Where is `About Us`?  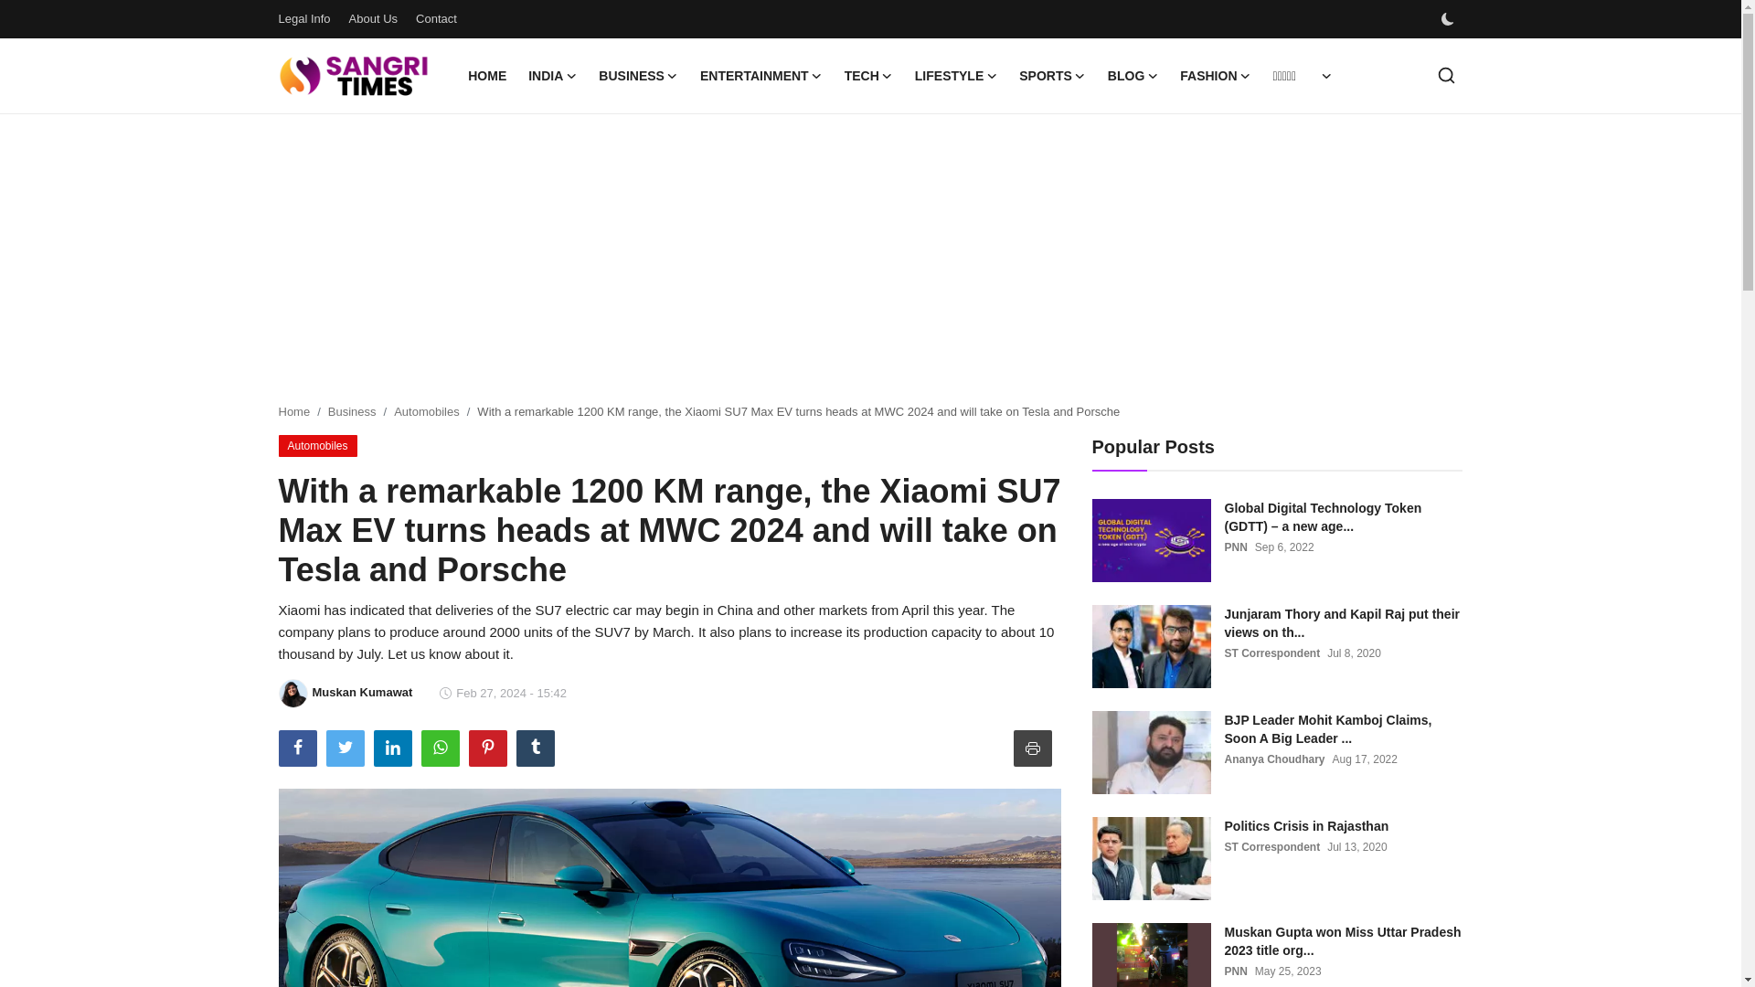
About Us is located at coordinates (373, 18).